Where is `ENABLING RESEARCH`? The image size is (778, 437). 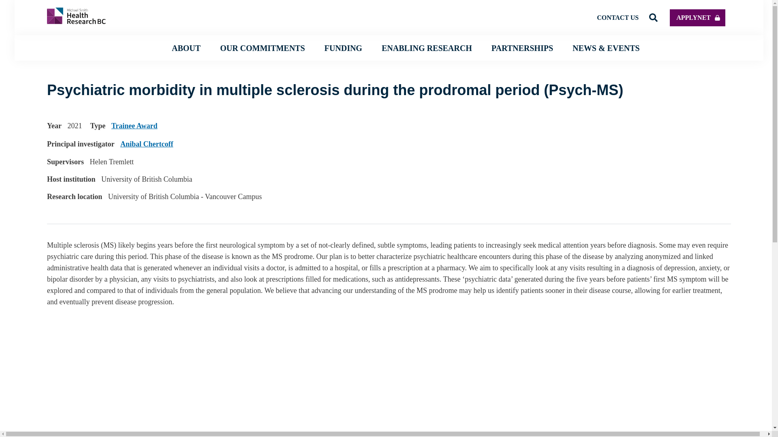 ENABLING RESEARCH is located at coordinates (427, 48).